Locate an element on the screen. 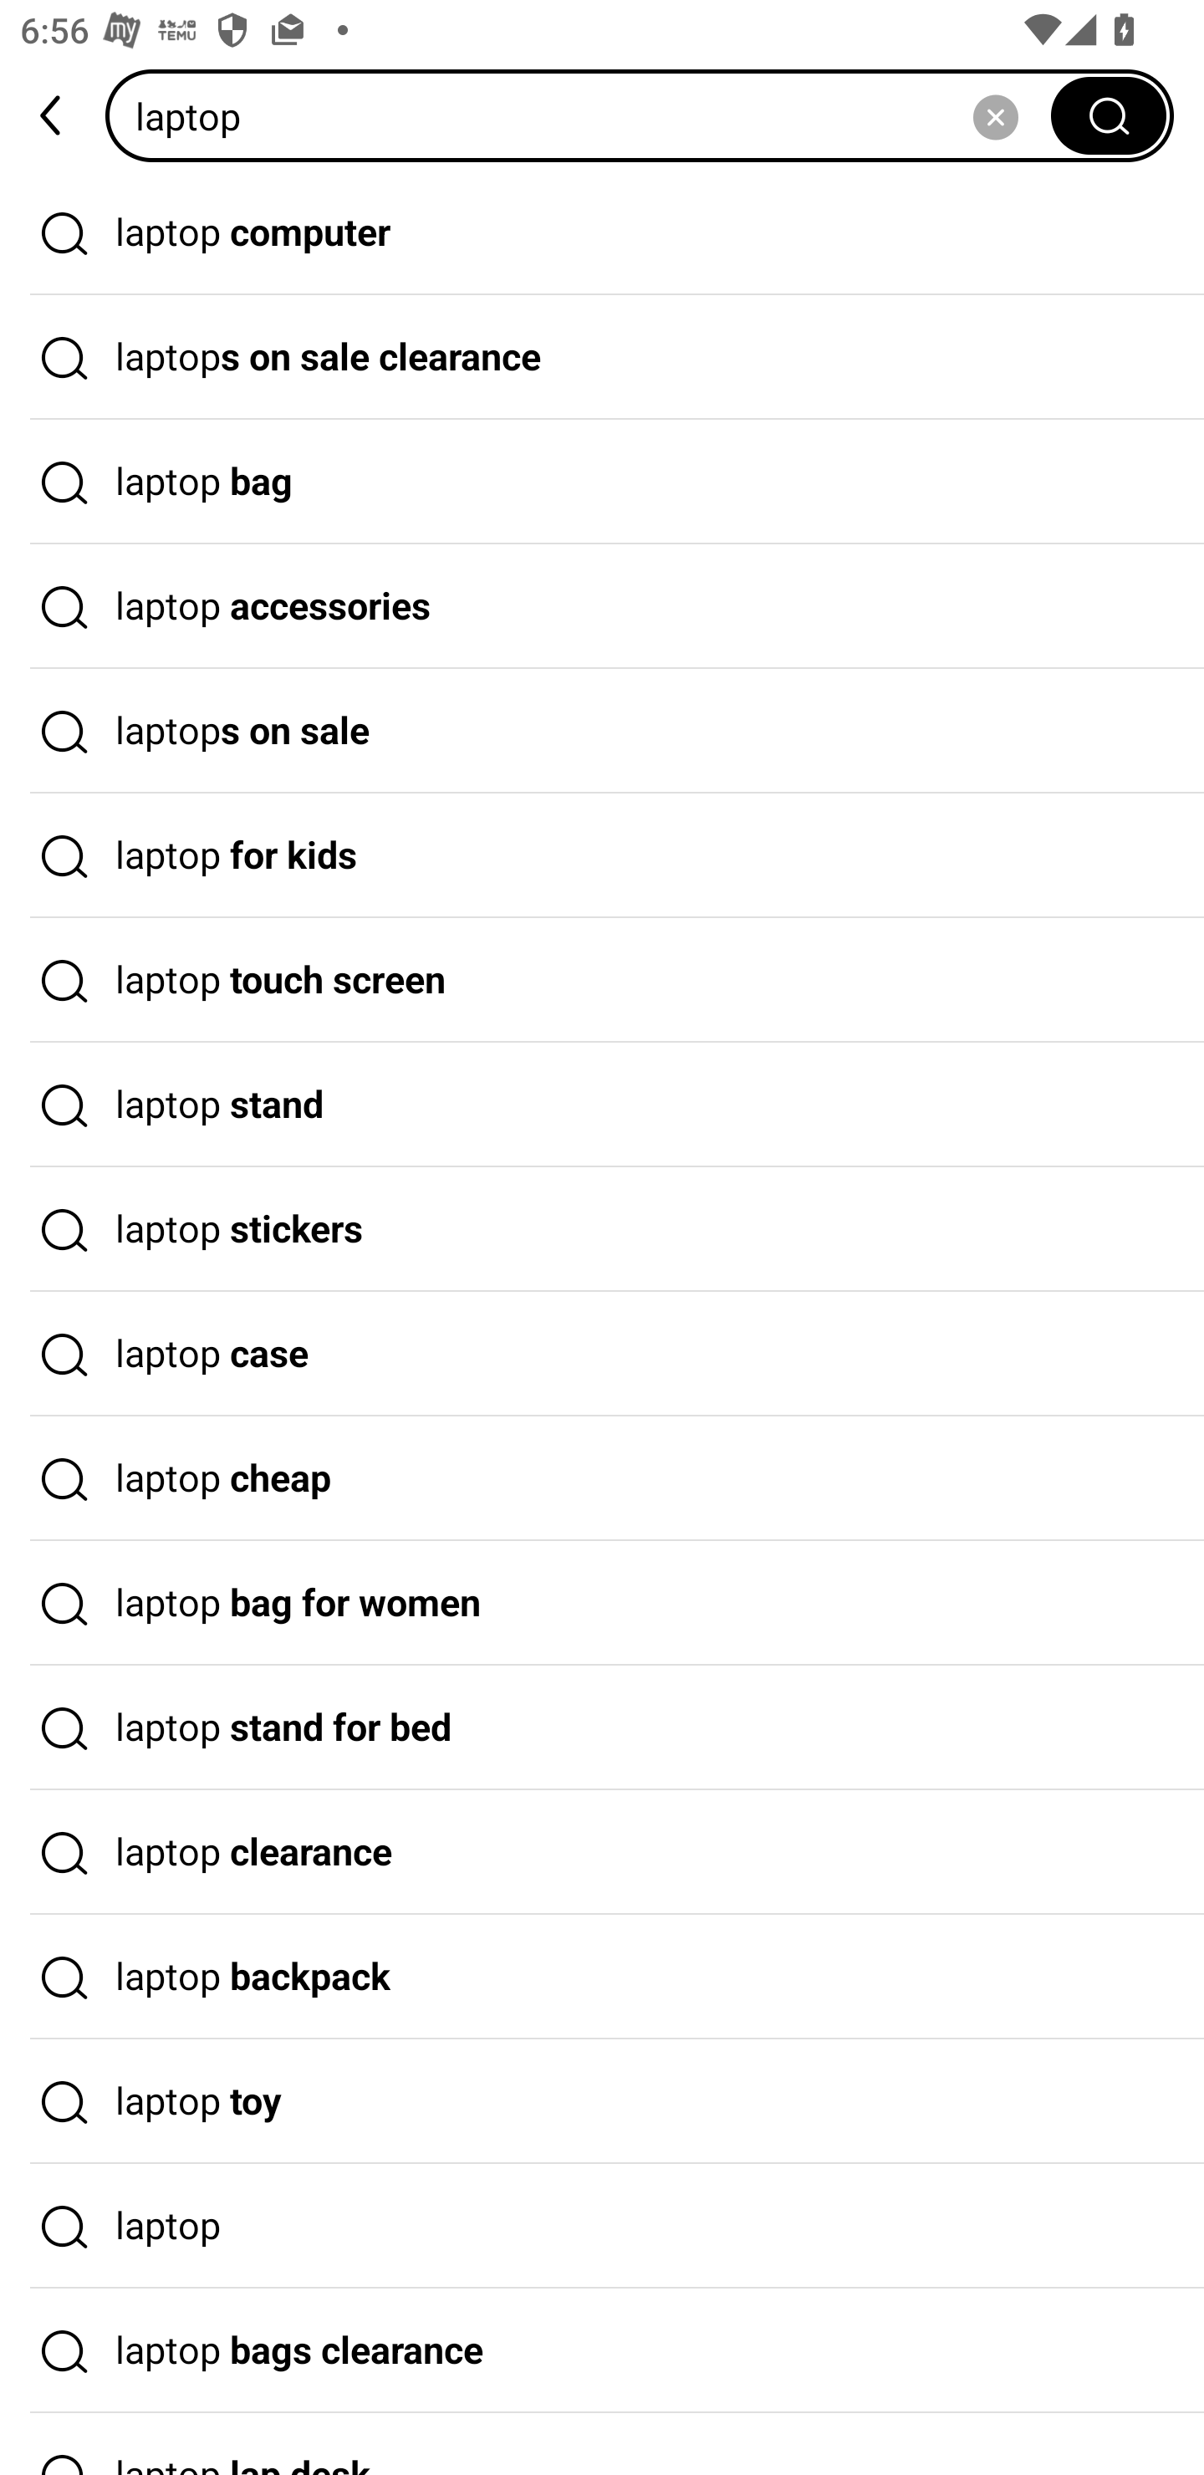 This screenshot has height=2475, width=1204. laptop case is located at coordinates (602, 1354).